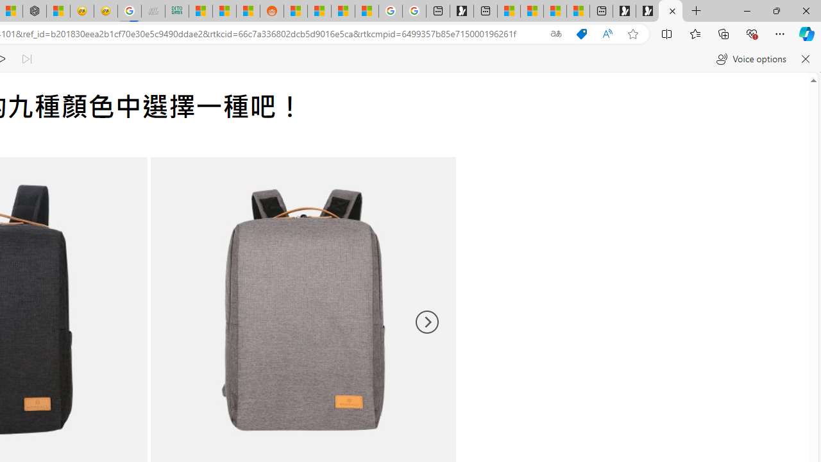 This screenshot has height=462, width=821. Describe the element at coordinates (26, 59) in the screenshot. I see `Read next paragraph` at that location.